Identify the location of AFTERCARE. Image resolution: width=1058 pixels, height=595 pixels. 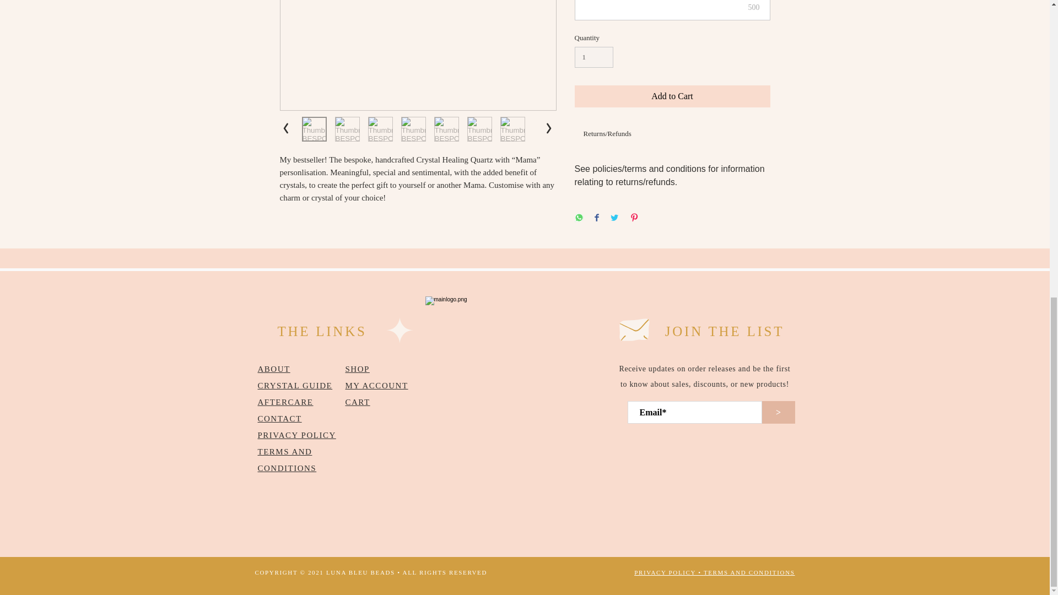
(285, 402).